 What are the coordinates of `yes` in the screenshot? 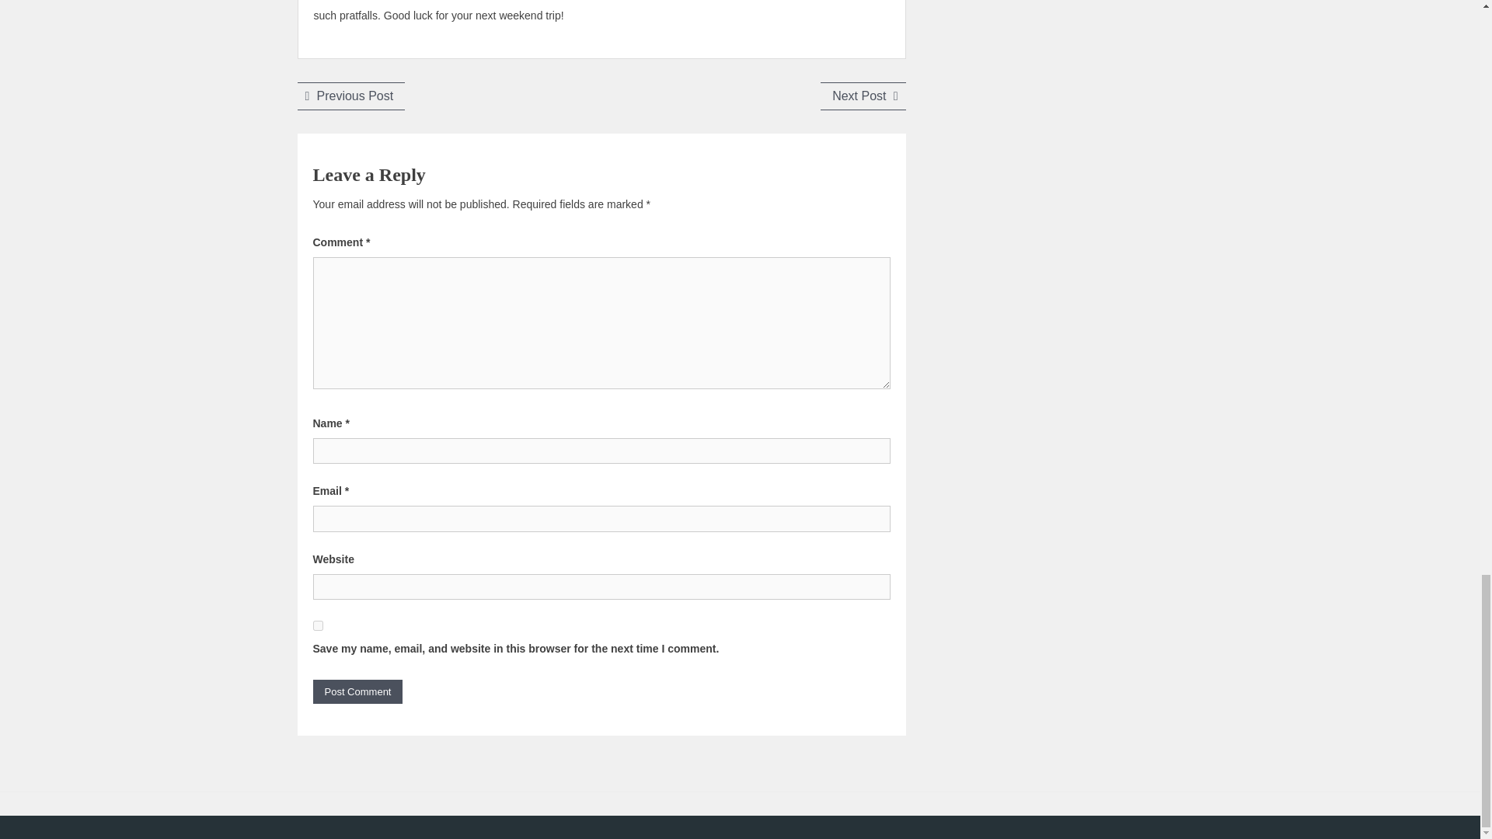 It's located at (357, 691).